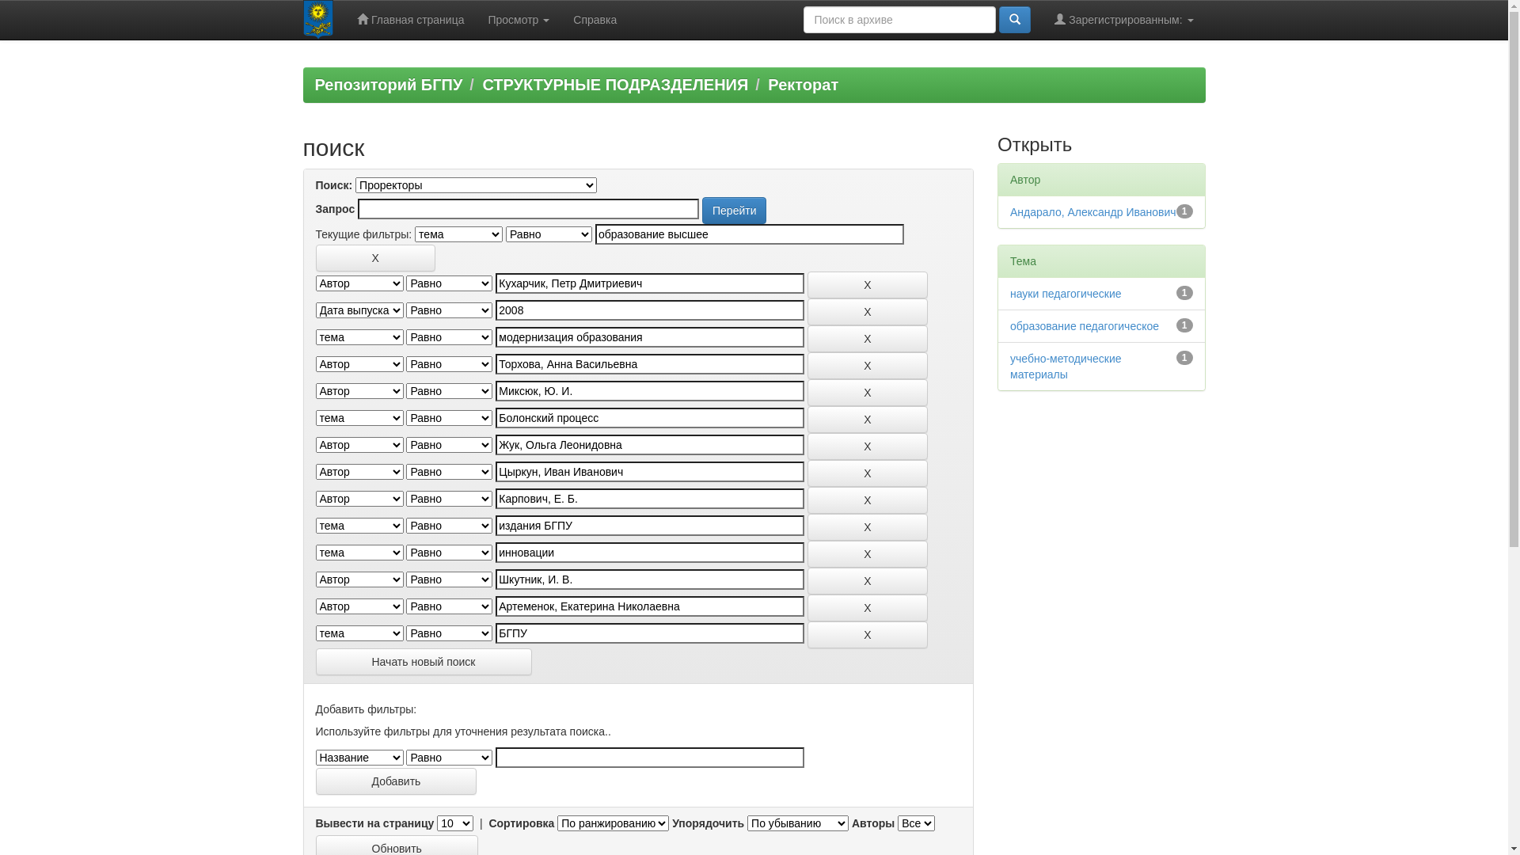 This screenshot has height=855, width=1520. Describe the element at coordinates (868, 635) in the screenshot. I see `X` at that location.